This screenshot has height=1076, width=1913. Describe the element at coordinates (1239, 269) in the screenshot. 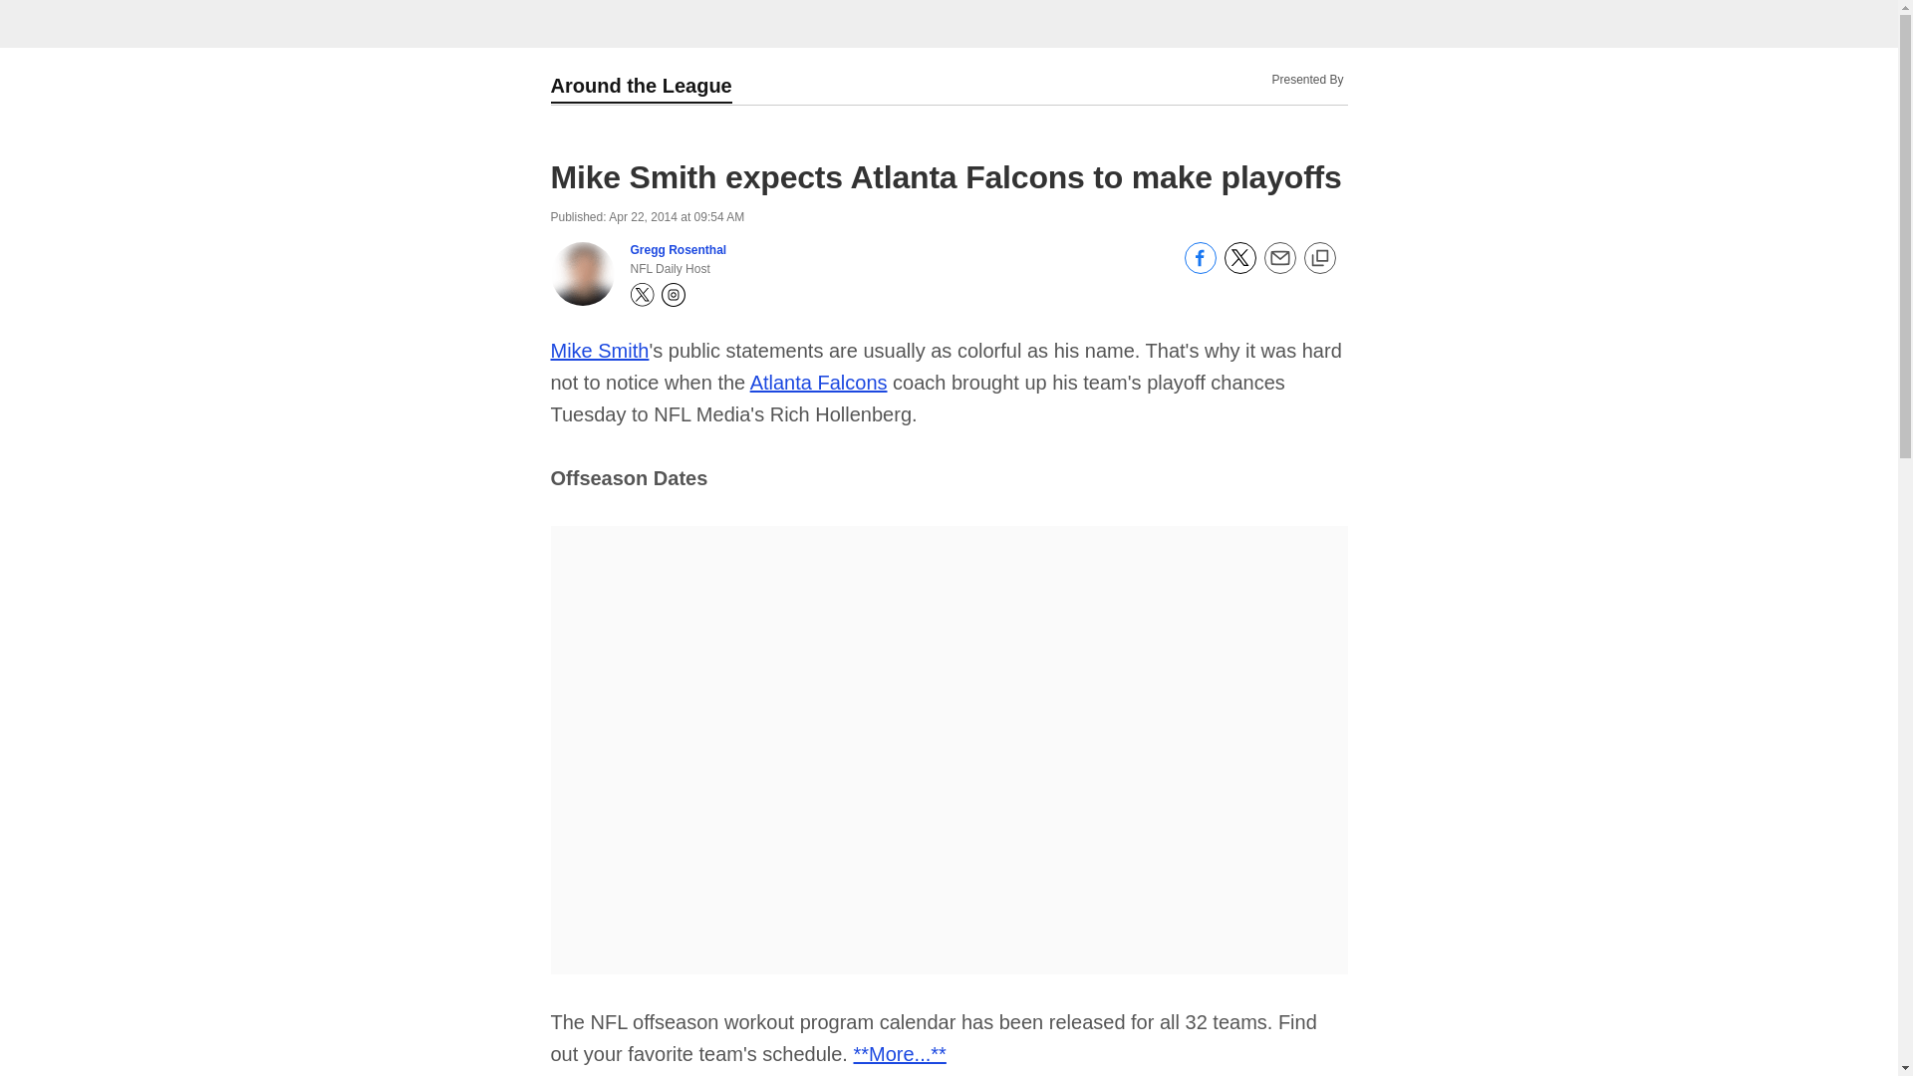

I see `Share on Twitter` at that location.